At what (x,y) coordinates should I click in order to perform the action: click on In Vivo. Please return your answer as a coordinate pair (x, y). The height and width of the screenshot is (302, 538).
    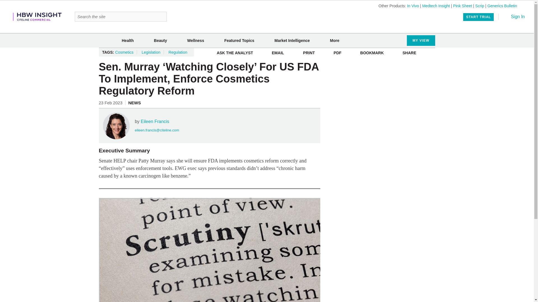
    Looking at the image, I should click on (413, 6).